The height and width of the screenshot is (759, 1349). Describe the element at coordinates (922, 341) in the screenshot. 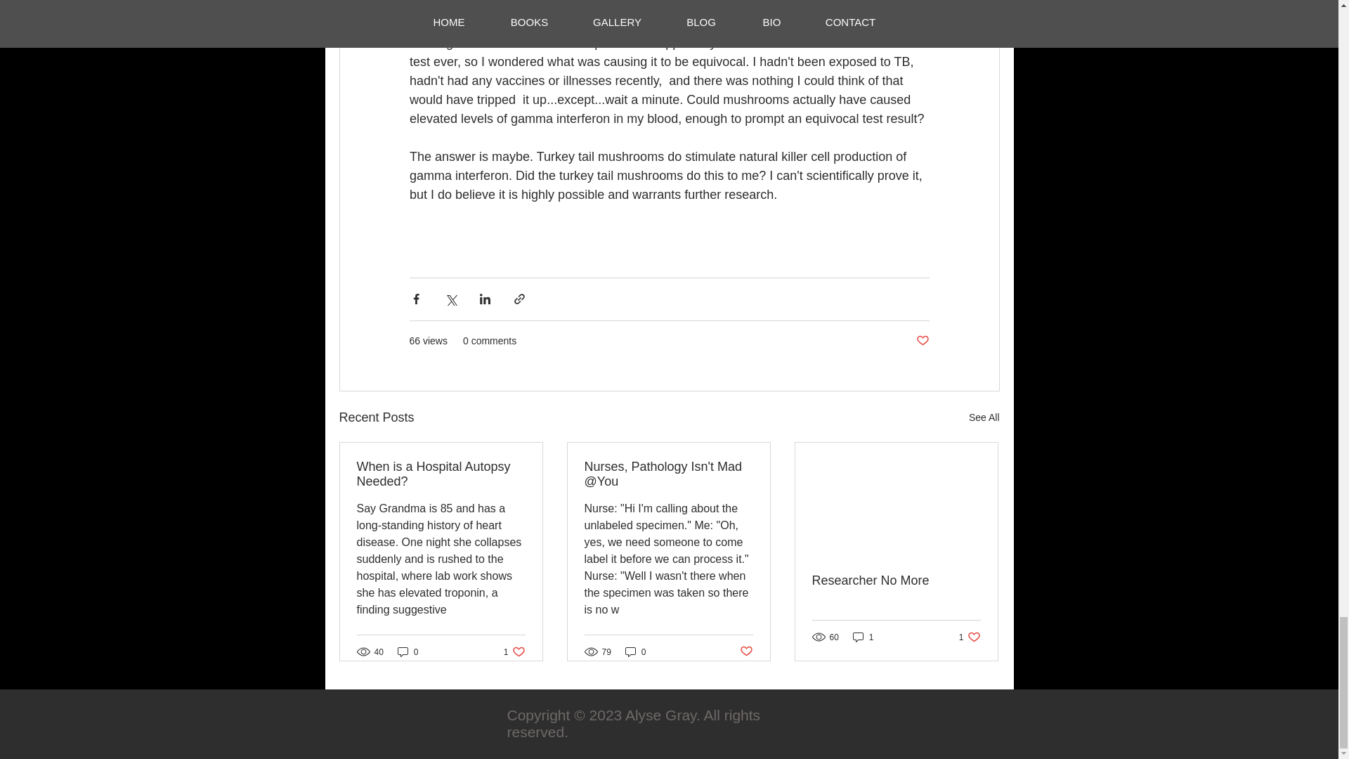

I see `Post not marked as liked` at that location.